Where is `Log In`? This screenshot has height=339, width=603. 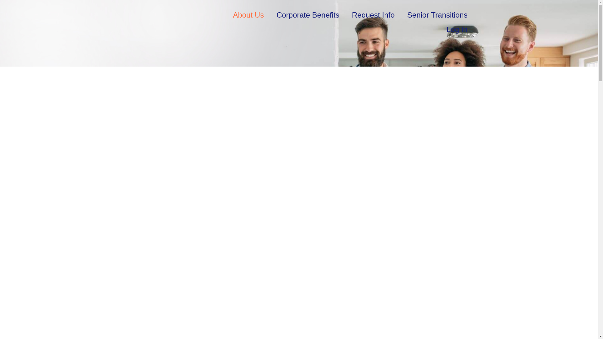
Log In is located at coordinates (457, 30).